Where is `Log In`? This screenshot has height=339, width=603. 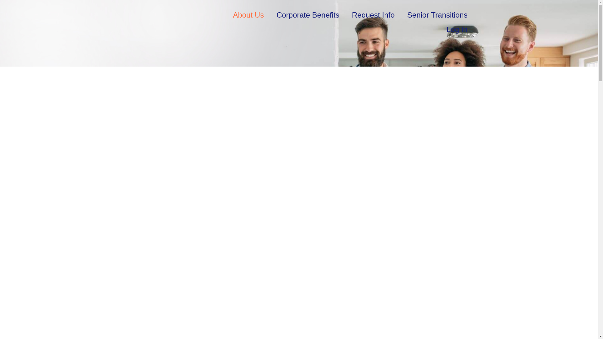
Log In is located at coordinates (457, 30).